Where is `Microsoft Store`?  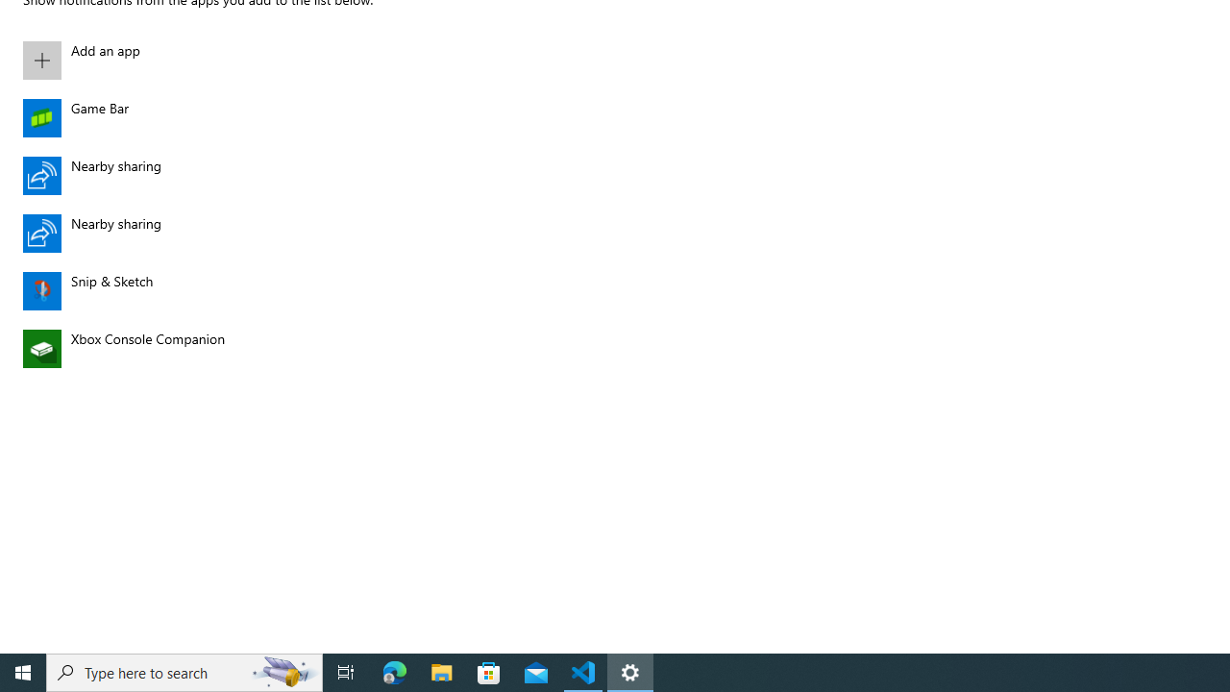 Microsoft Store is located at coordinates (489, 673).